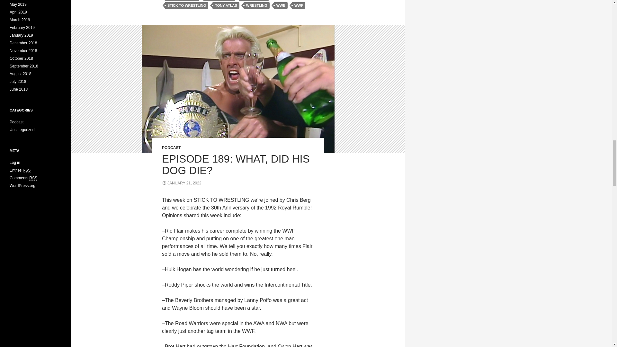  Describe the element at coordinates (182, 1) in the screenshot. I see `JESSE VENTURA` at that location.